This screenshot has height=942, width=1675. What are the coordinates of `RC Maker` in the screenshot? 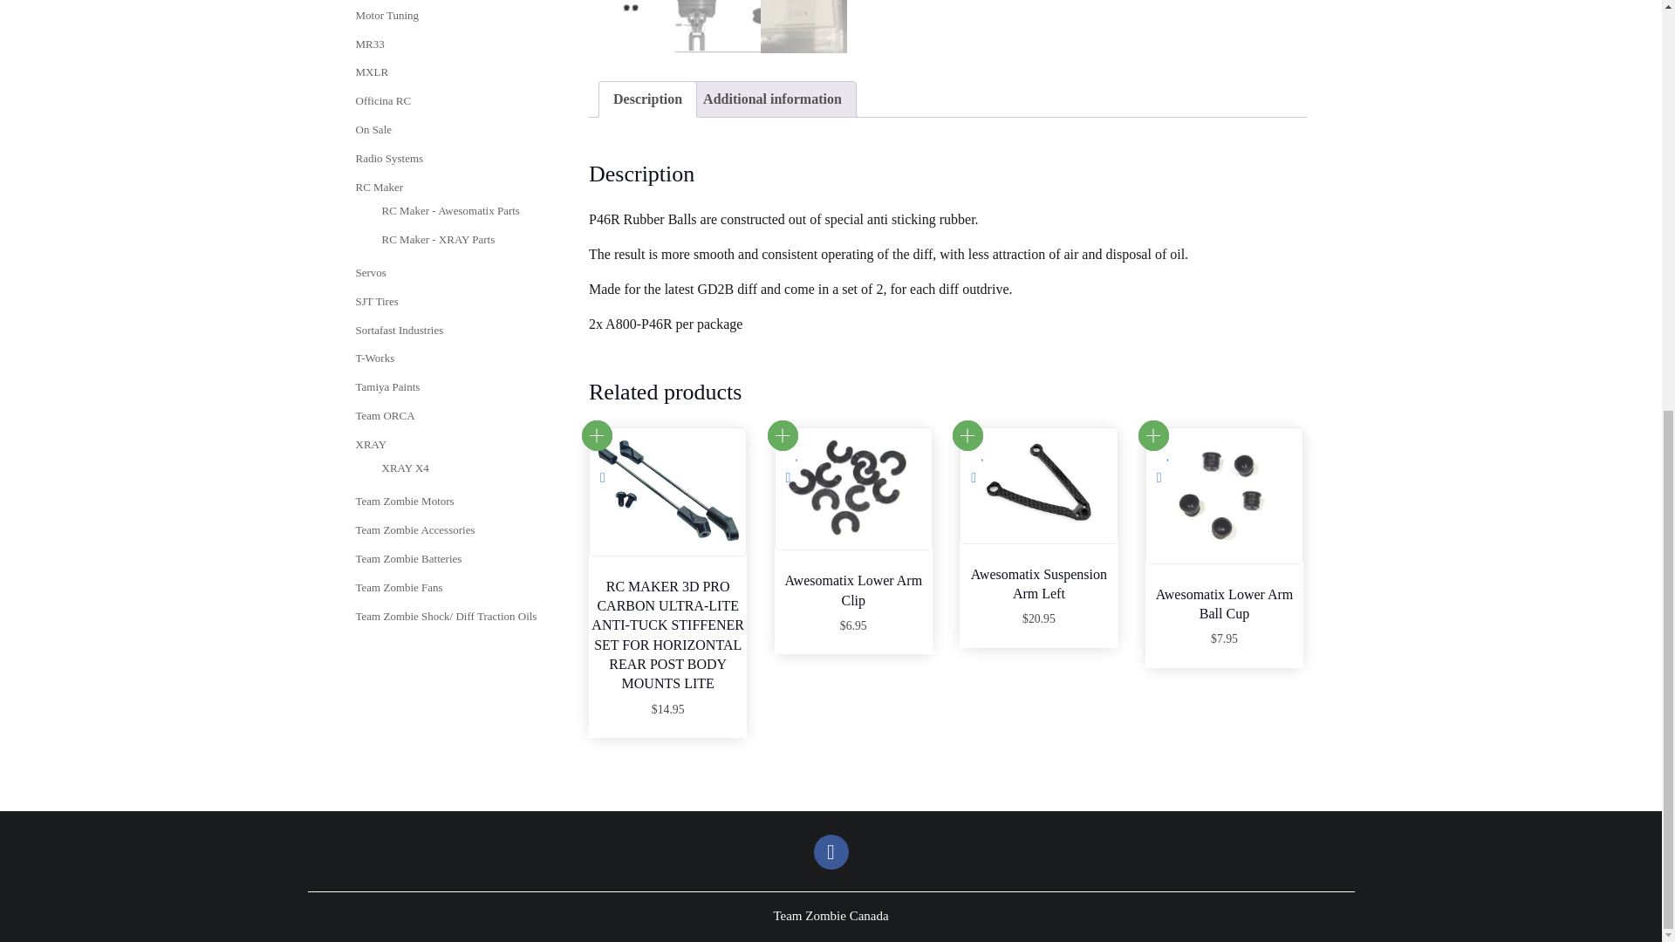 It's located at (379, 187).